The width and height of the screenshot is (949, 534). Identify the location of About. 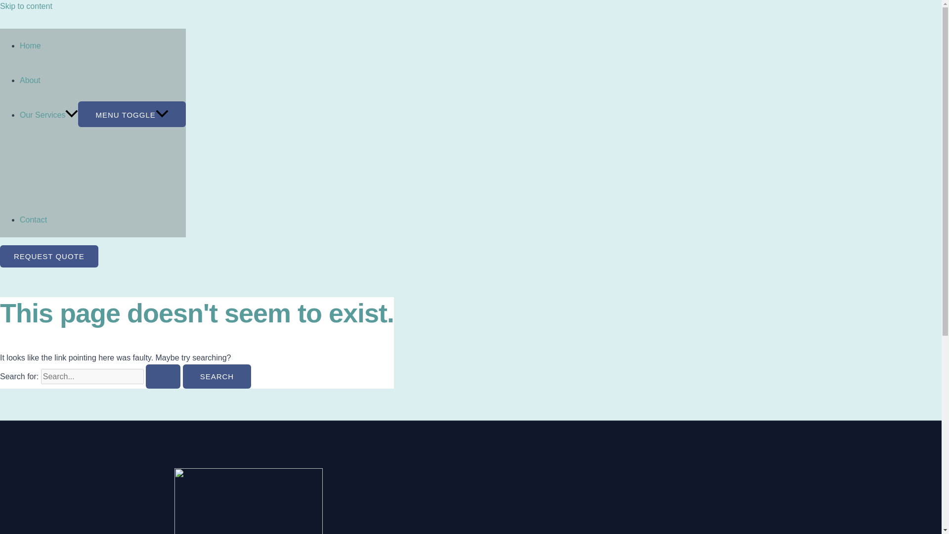
(30, 80).